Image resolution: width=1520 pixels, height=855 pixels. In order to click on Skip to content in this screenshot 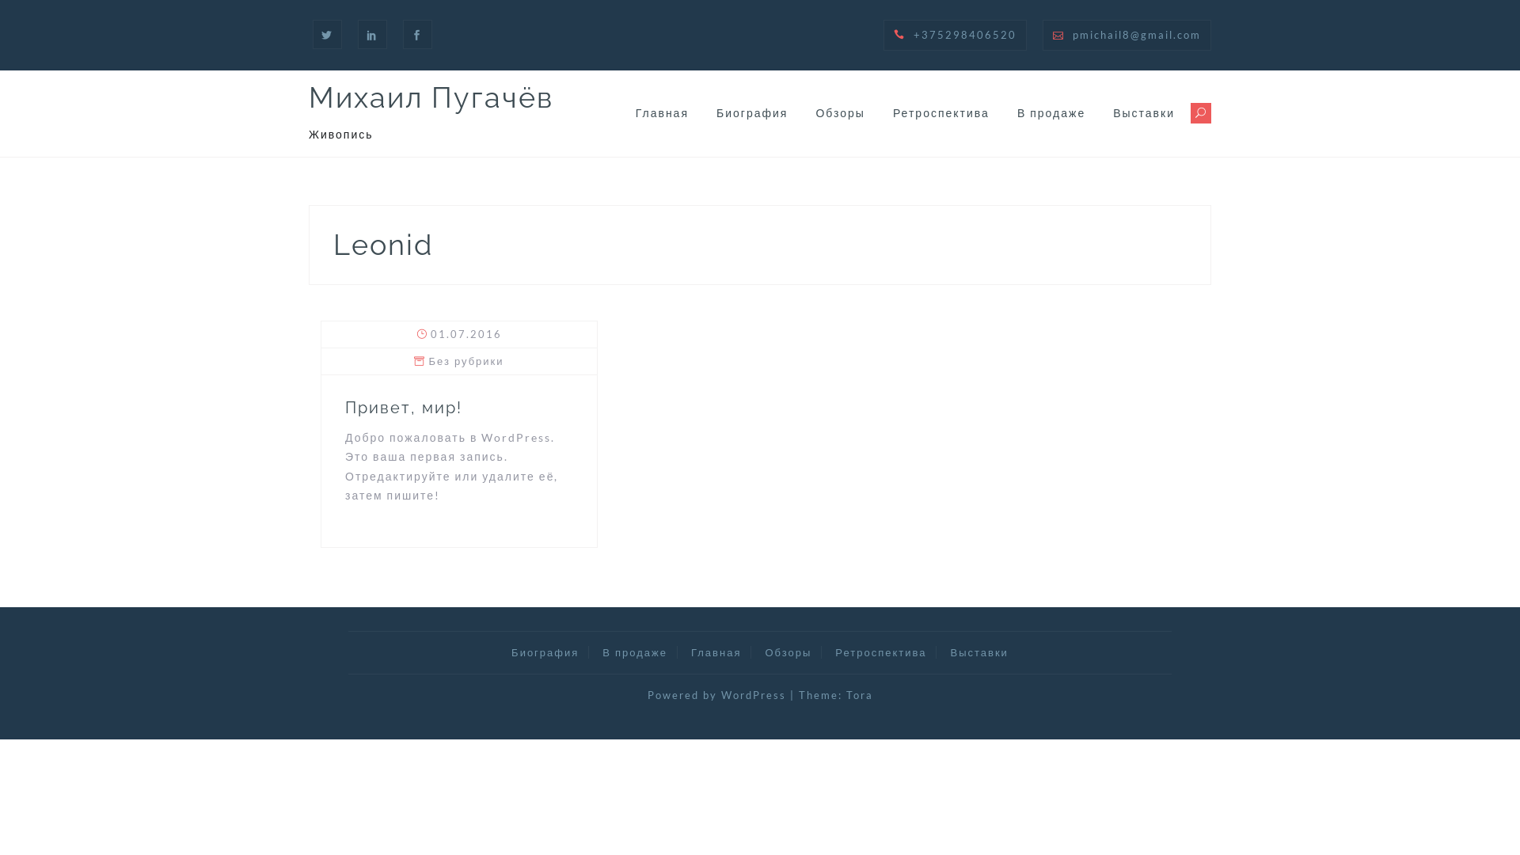, I will do `click(0, 0)`.